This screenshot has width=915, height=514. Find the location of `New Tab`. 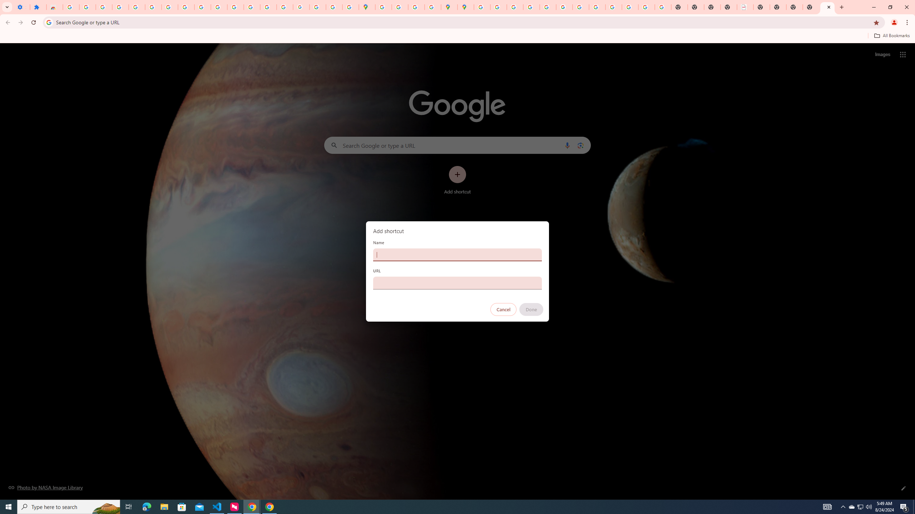

New Tab is located at coordinates (827, 7).